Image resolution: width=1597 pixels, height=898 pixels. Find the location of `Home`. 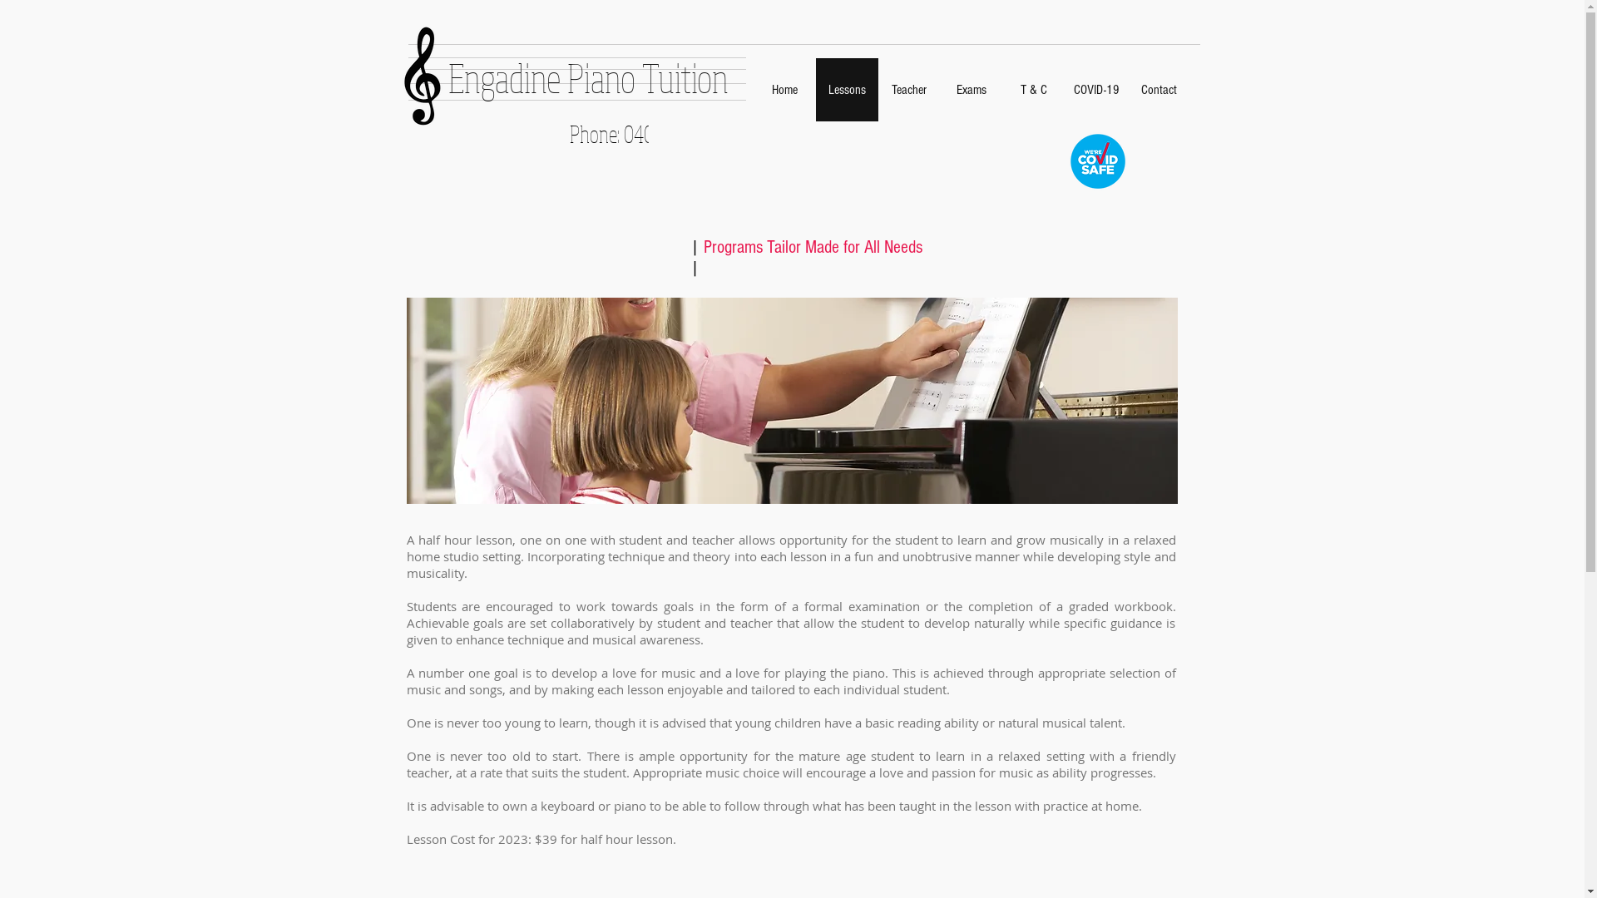

Home is located at coordinates (785, 90).